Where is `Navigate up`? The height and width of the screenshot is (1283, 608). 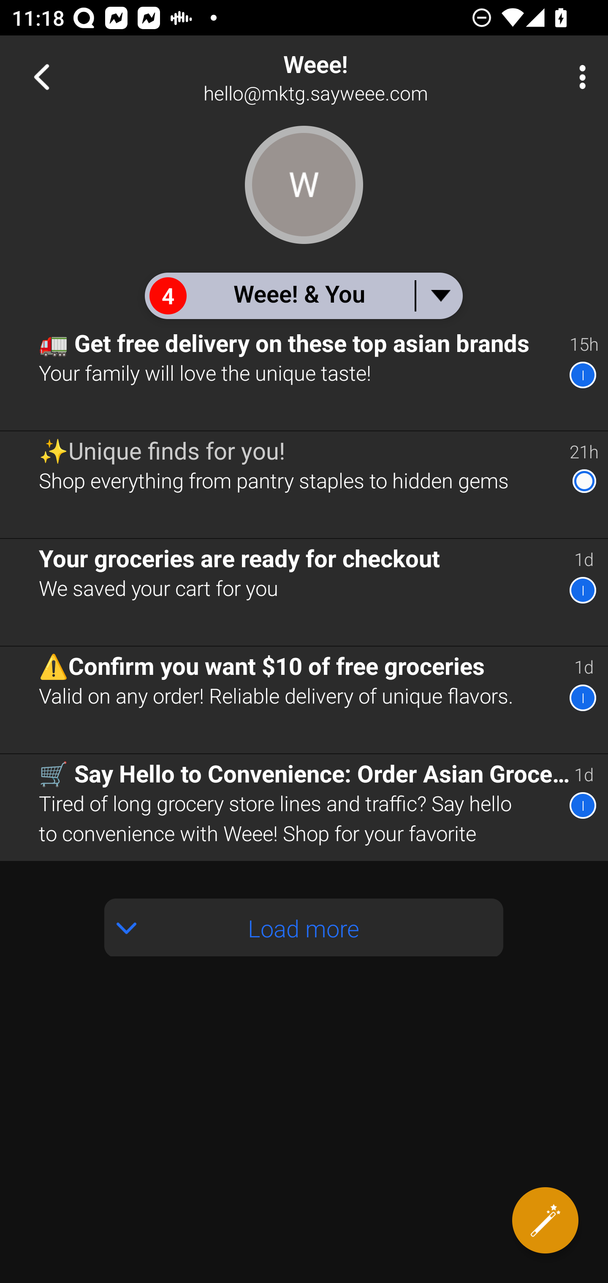 Navigate up is located at coordinates (41, 77).